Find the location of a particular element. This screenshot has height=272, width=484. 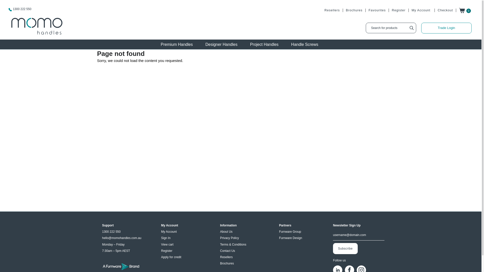

My Account is located at coordinates (421, 10).